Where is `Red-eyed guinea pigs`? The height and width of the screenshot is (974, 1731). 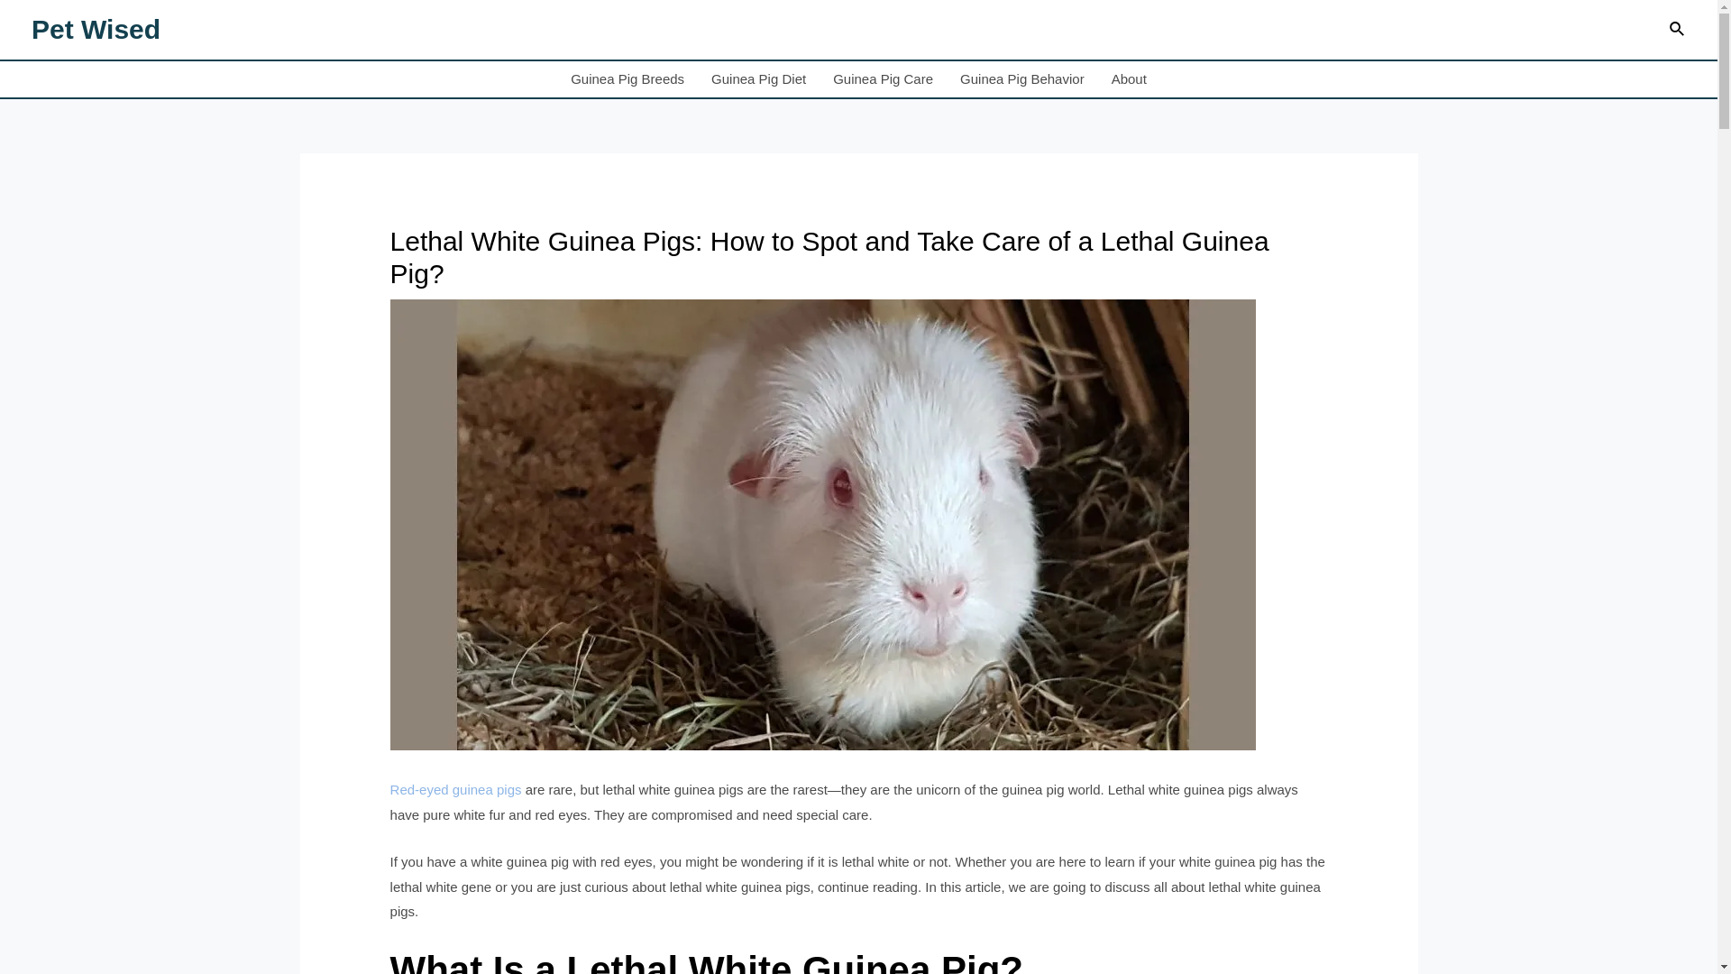
Red-eyed guinea pigs is located at coordinates (456, 790).